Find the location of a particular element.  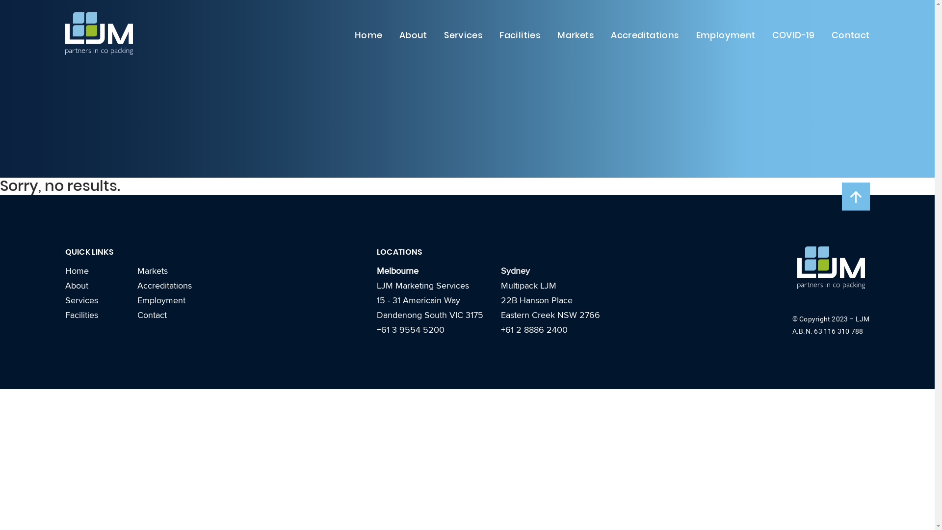

Services is located at coordinates (81, 300).